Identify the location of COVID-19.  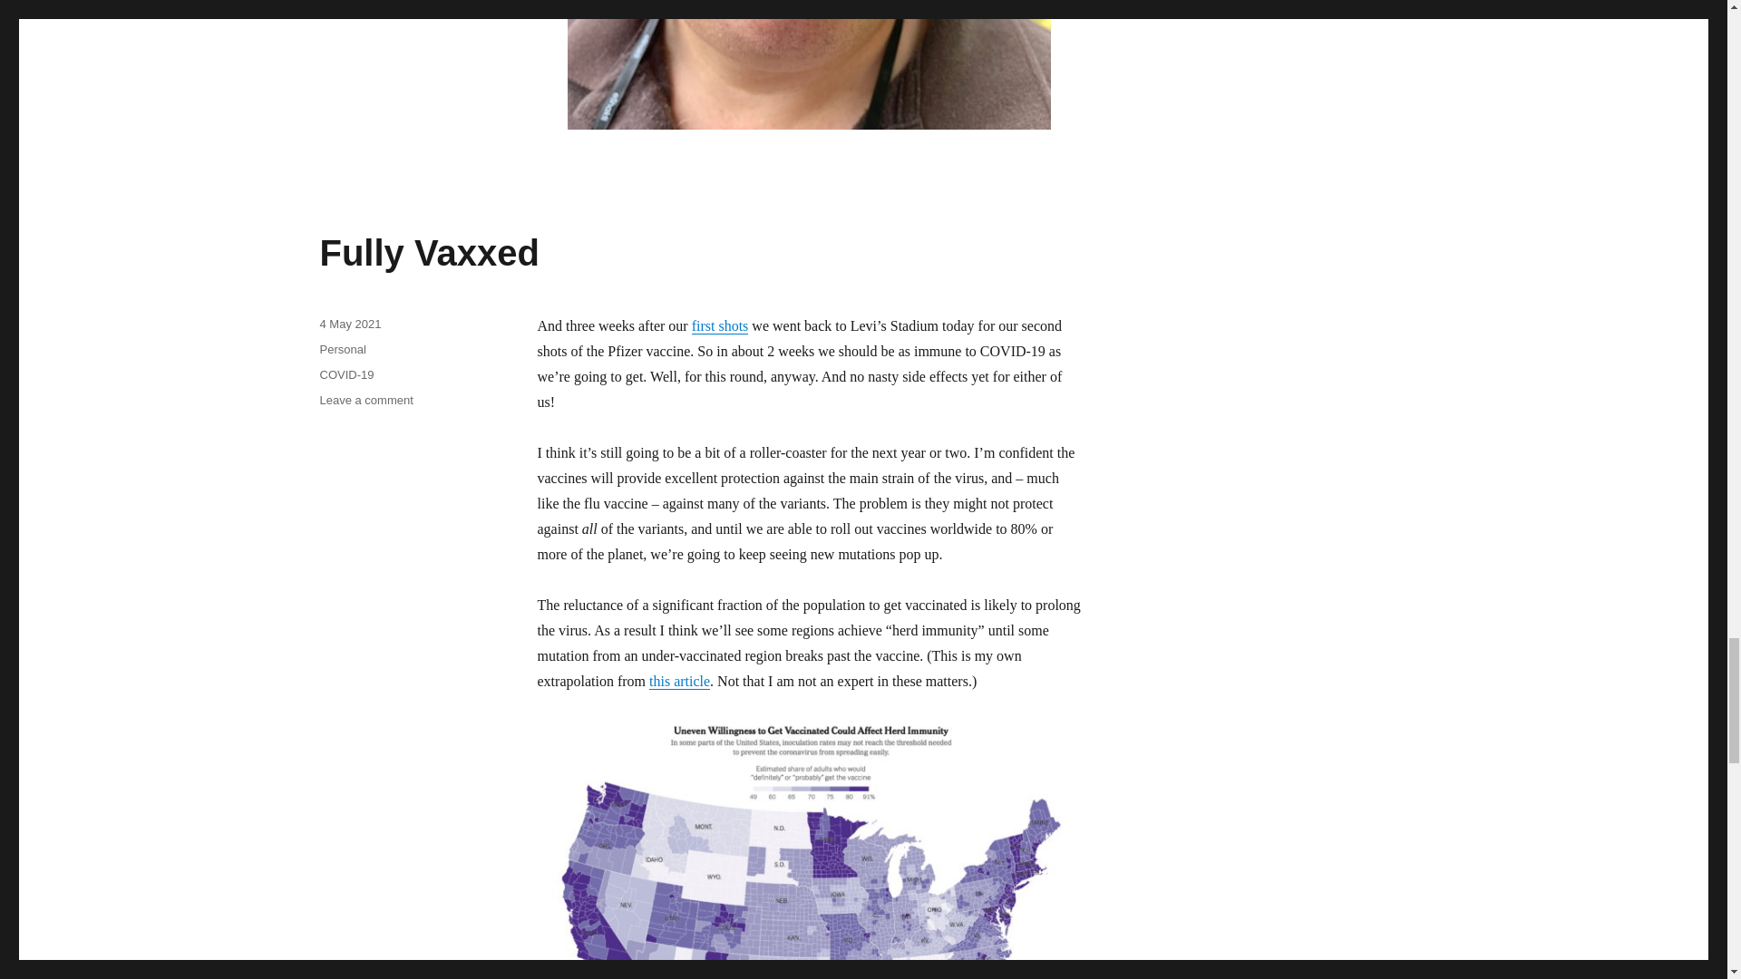
(346, 375).